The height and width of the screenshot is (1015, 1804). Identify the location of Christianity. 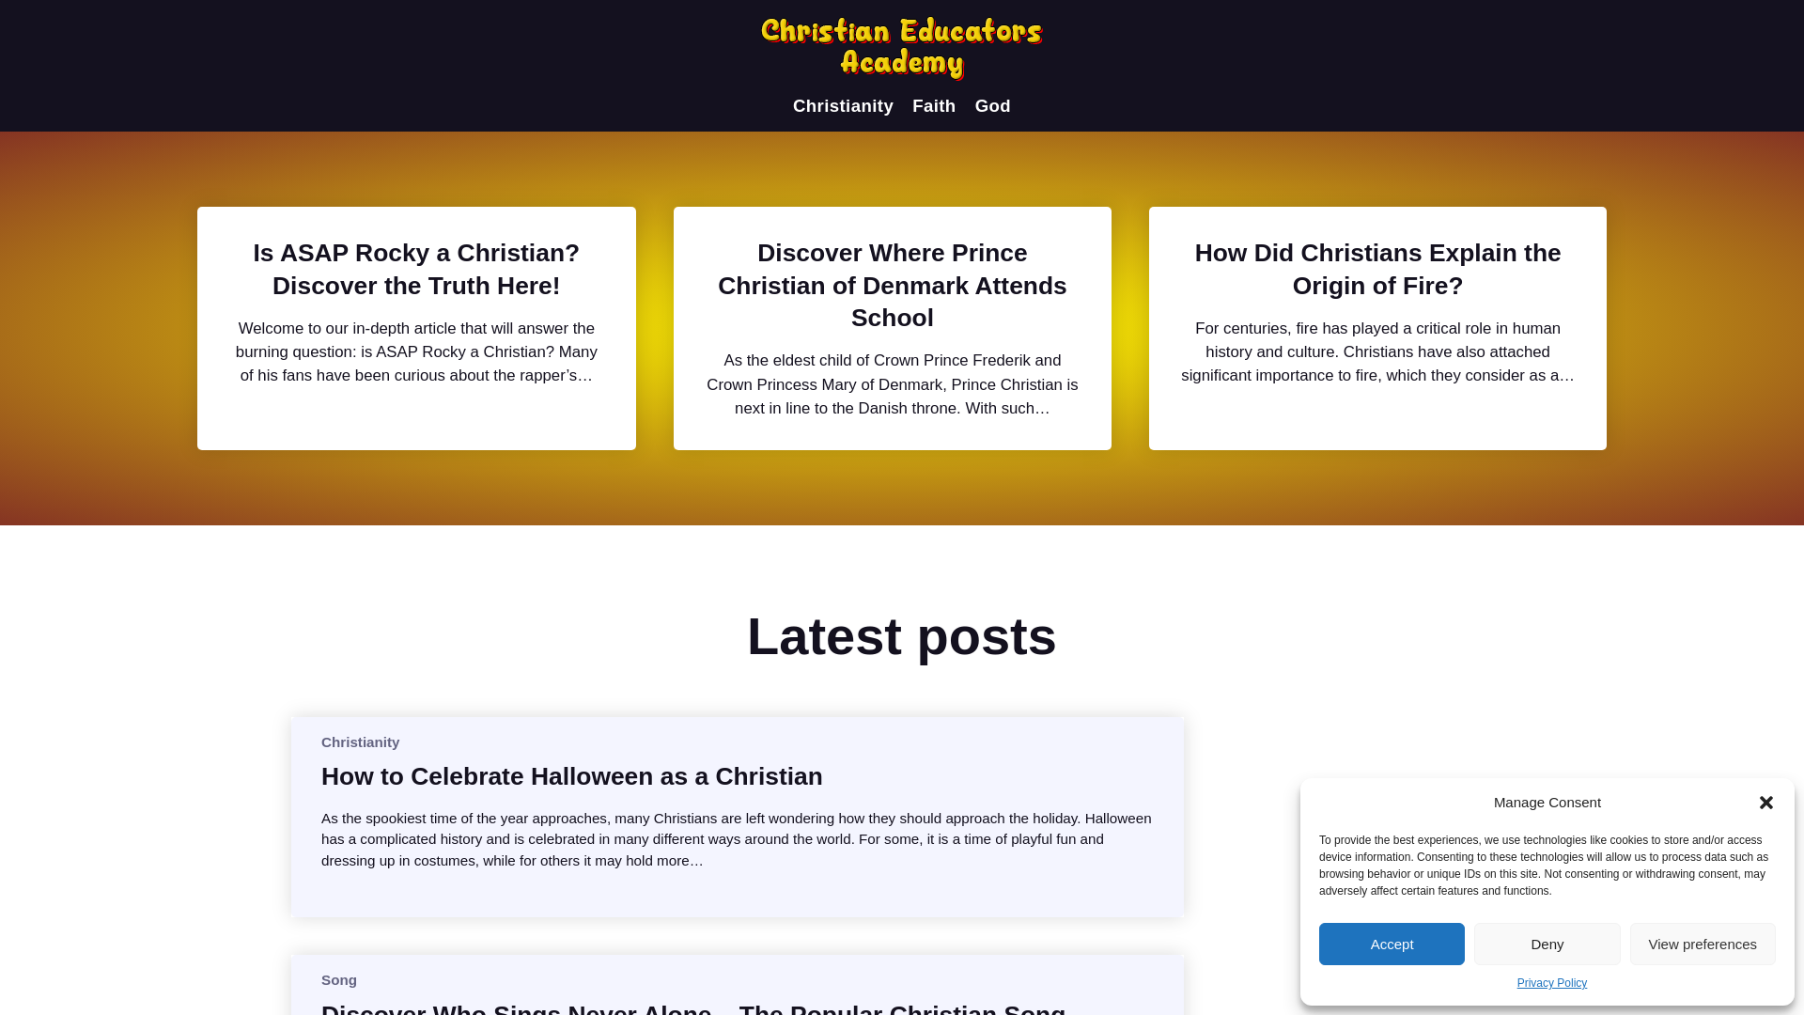
(843, 105).